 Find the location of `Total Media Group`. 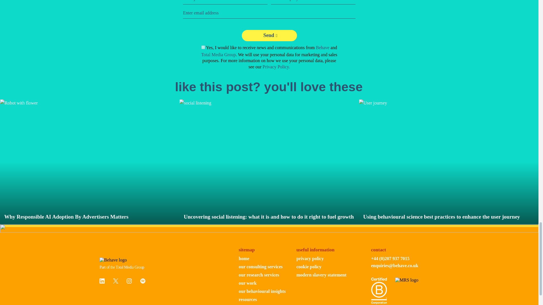

Total Media Group is located at coordinates (218, 54).